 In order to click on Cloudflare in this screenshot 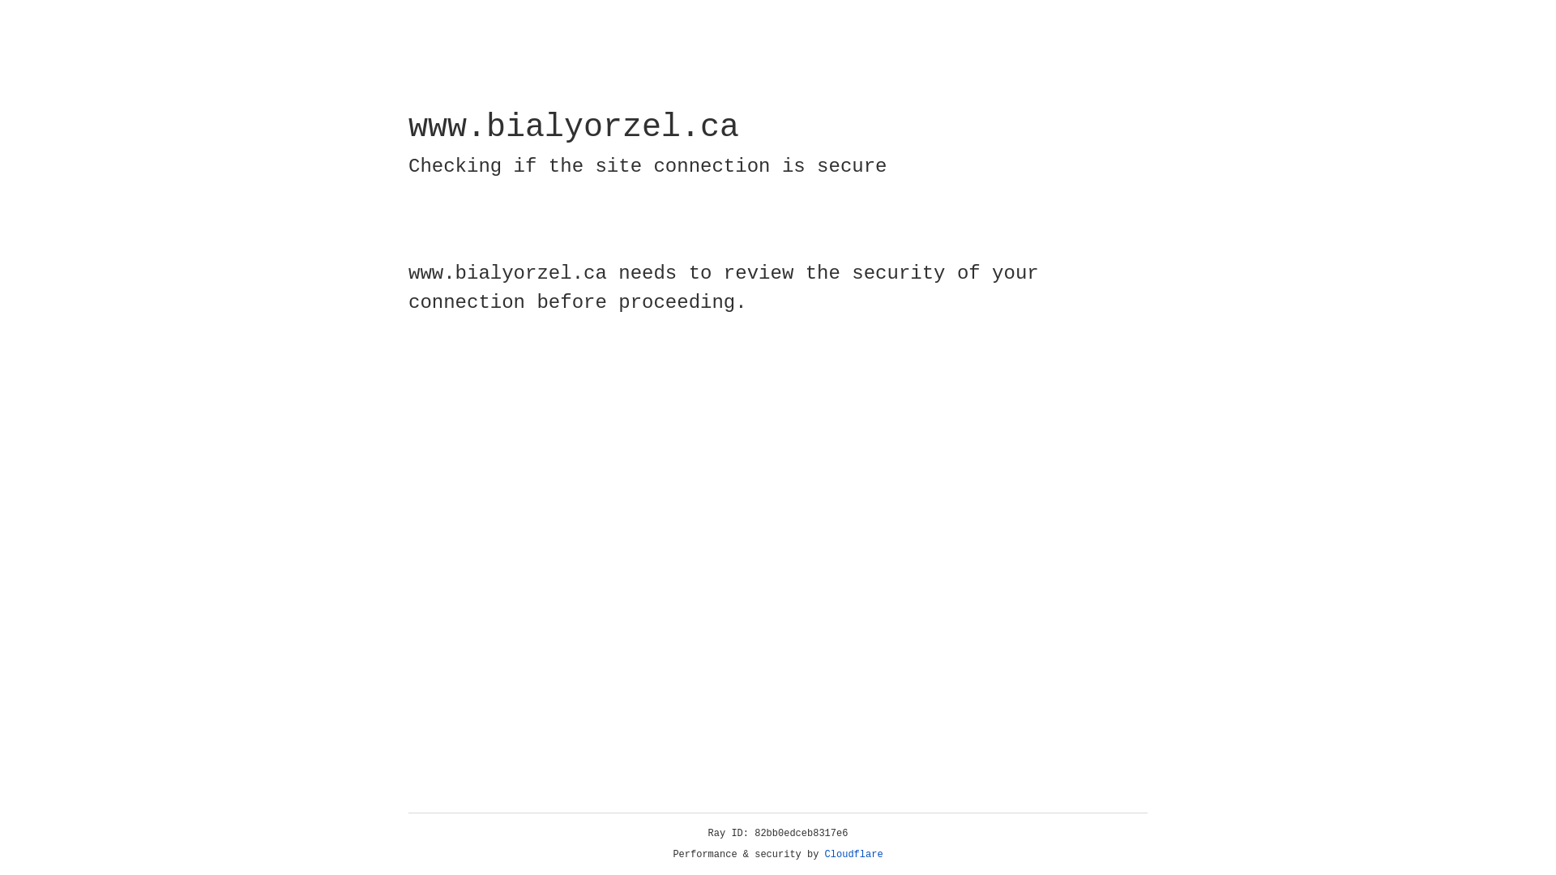, I will do `click(854, 855)`.